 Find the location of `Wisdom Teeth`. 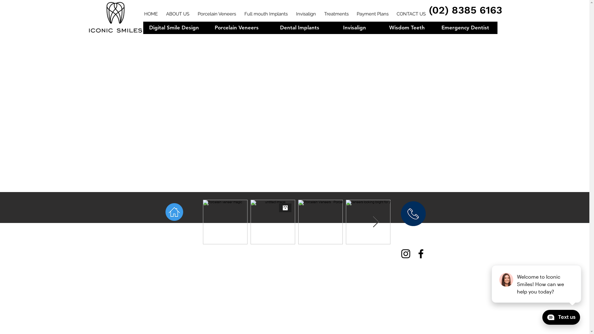

Wisdom Teeth is located at coordinates (407, 28).